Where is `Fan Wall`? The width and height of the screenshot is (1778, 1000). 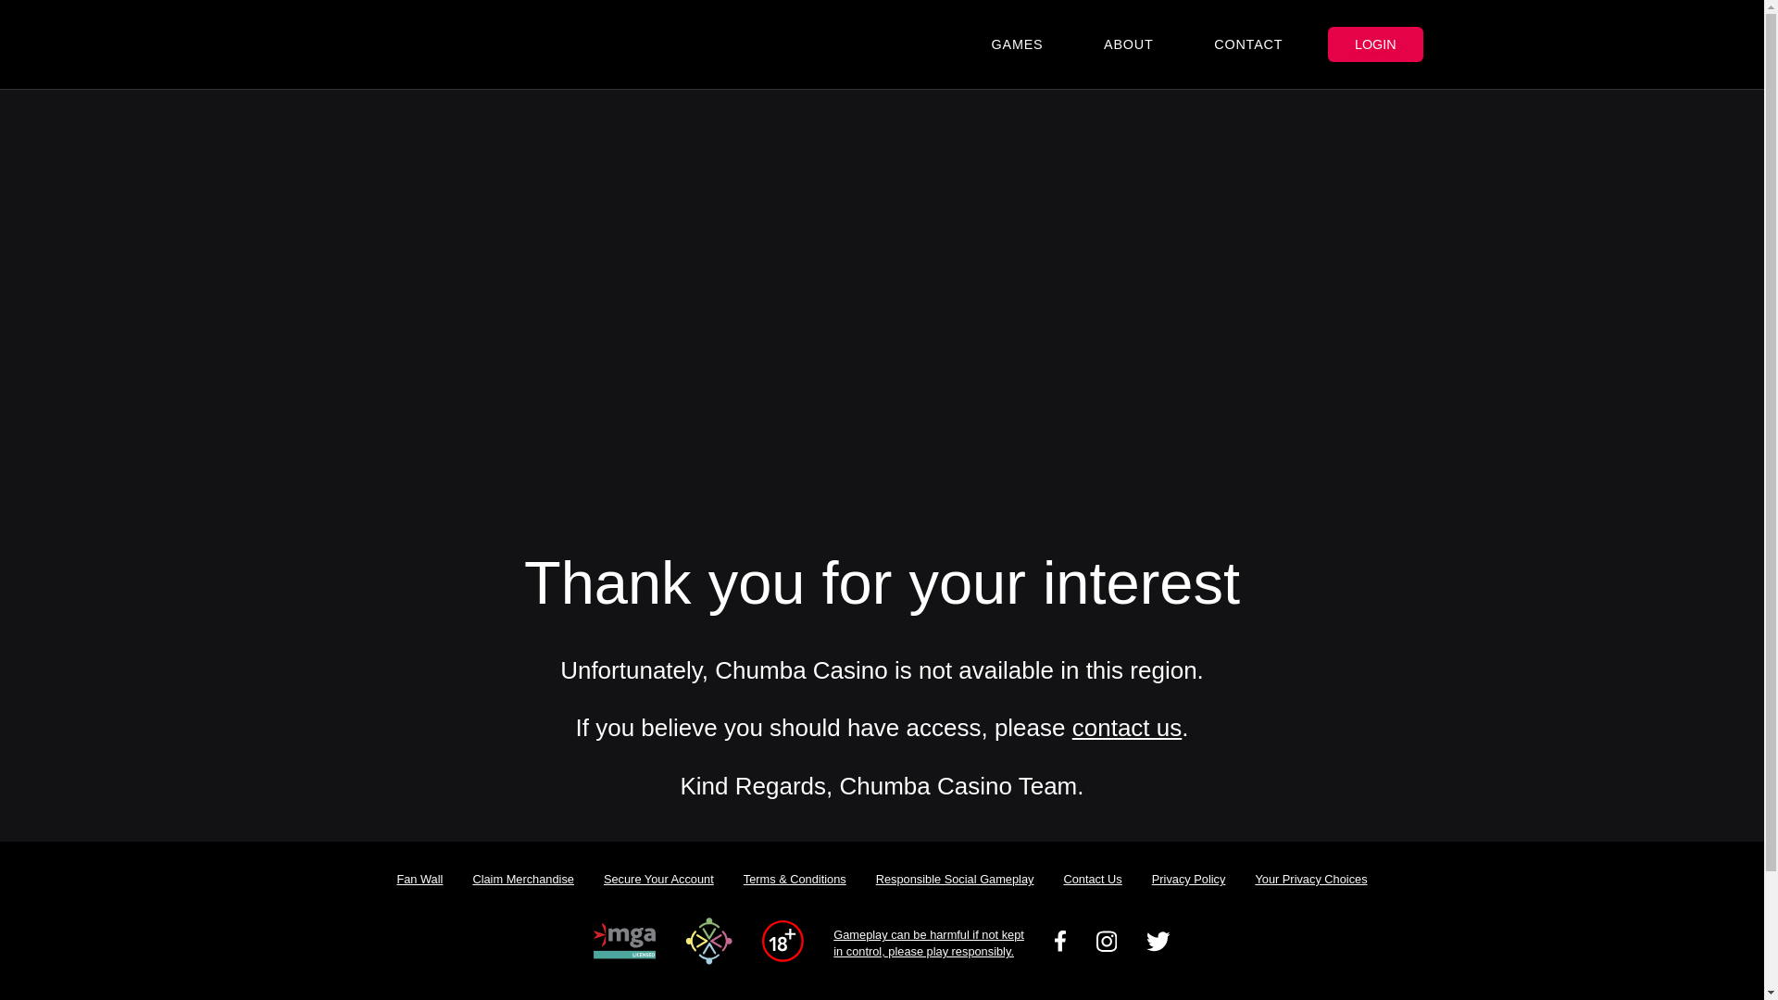 Fan Wall is located at coordinates (419, 880).